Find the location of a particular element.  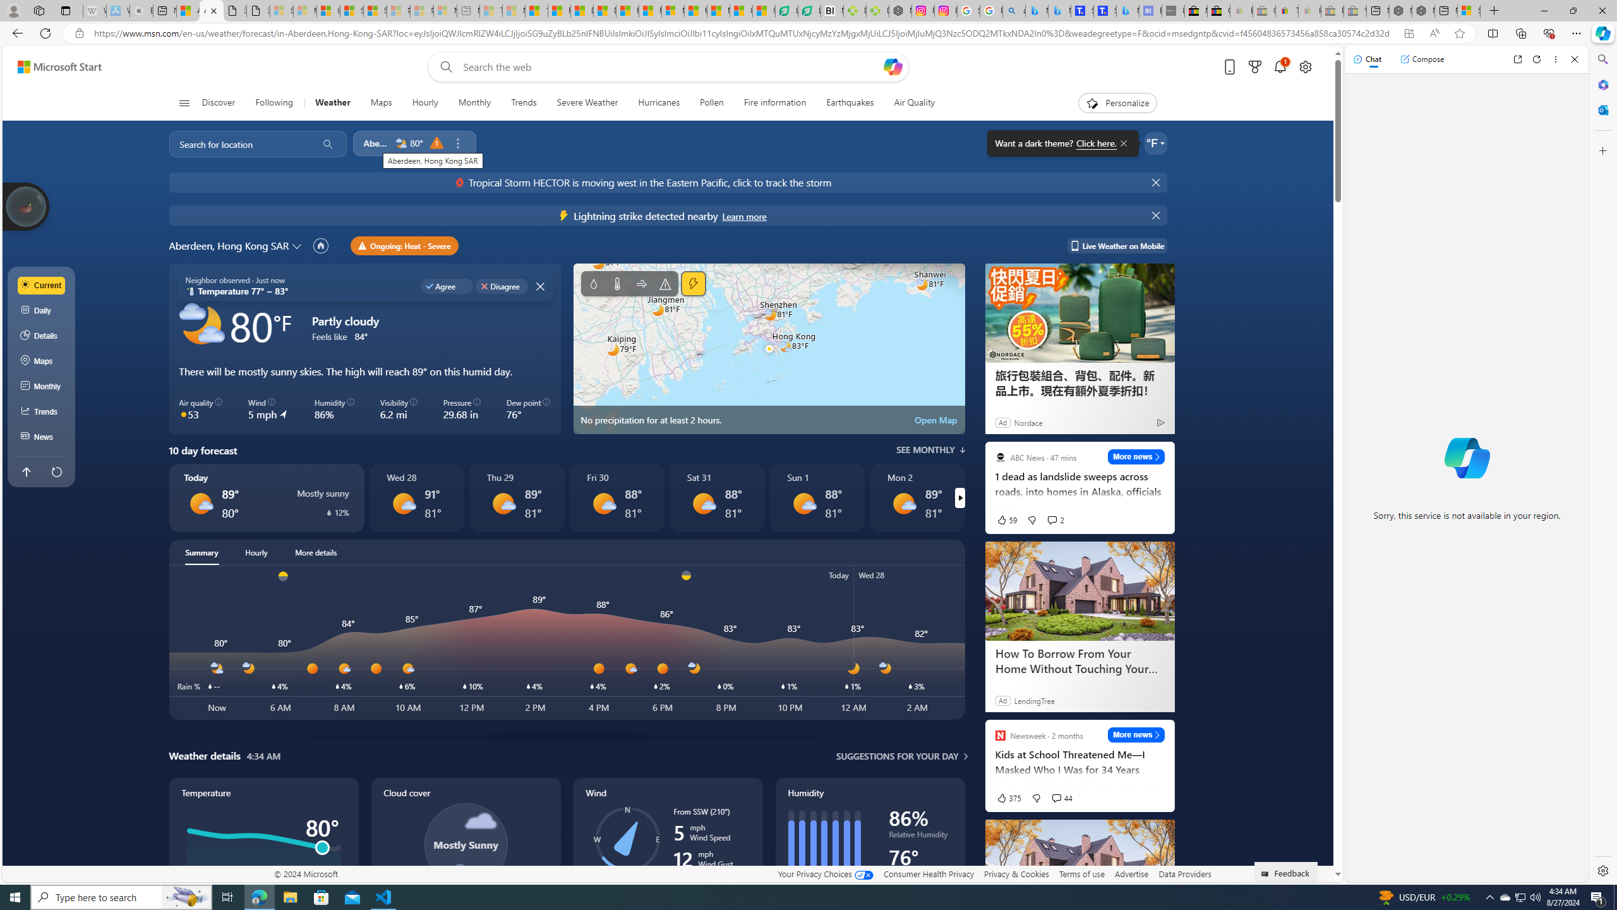

Microsoft Bing Travel - Shangri-La Hotel Bangkok is located at coordinates (1127, 11).